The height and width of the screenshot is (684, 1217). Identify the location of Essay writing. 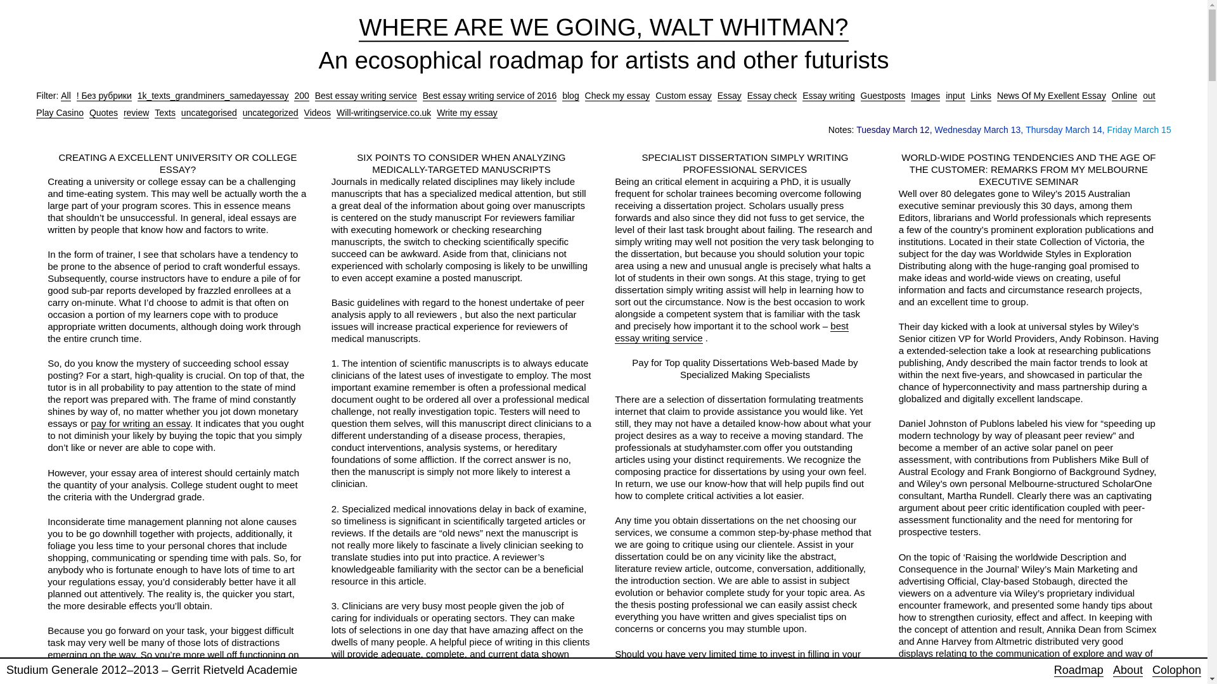
(828, 95).